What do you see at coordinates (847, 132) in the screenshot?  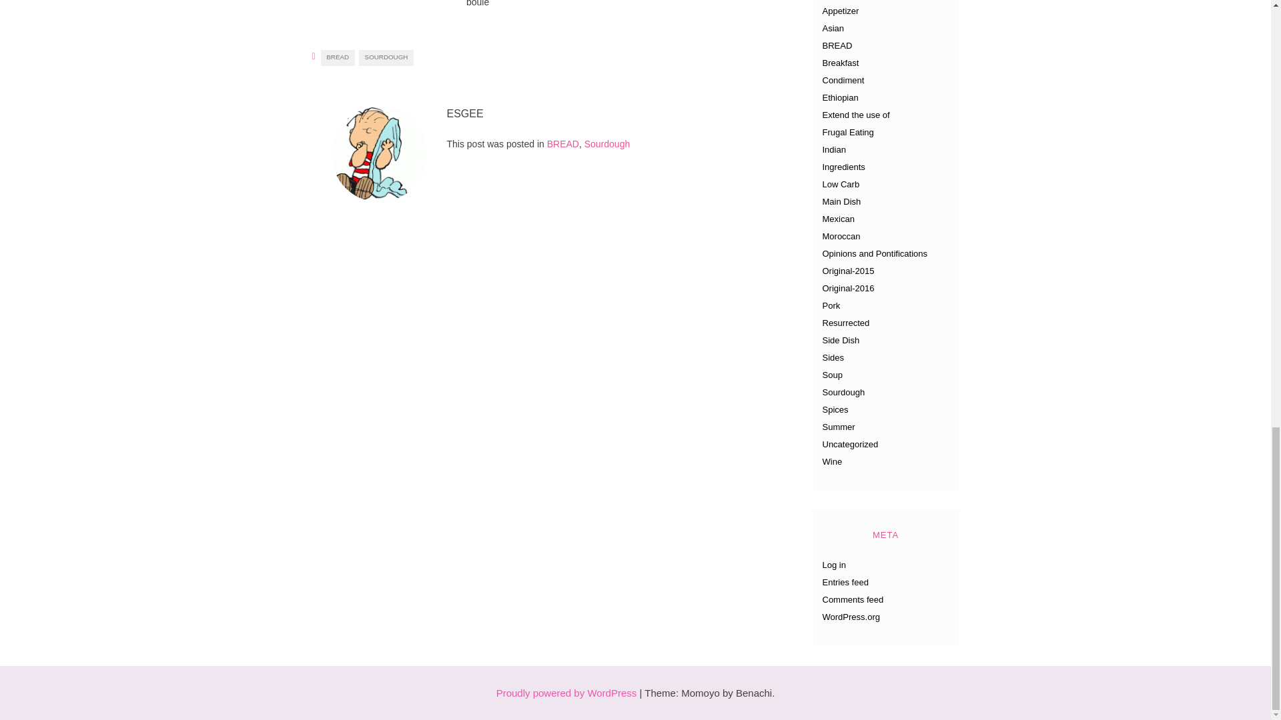 I see `Frugal Eating` at bounding box center [847, 132].